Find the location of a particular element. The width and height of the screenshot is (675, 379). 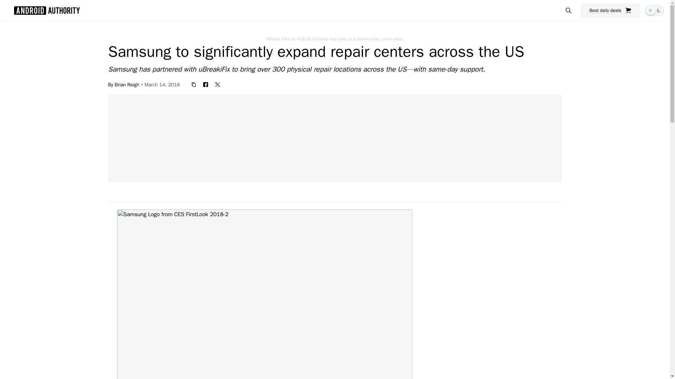

twitter is located at coordinates (217, 84).